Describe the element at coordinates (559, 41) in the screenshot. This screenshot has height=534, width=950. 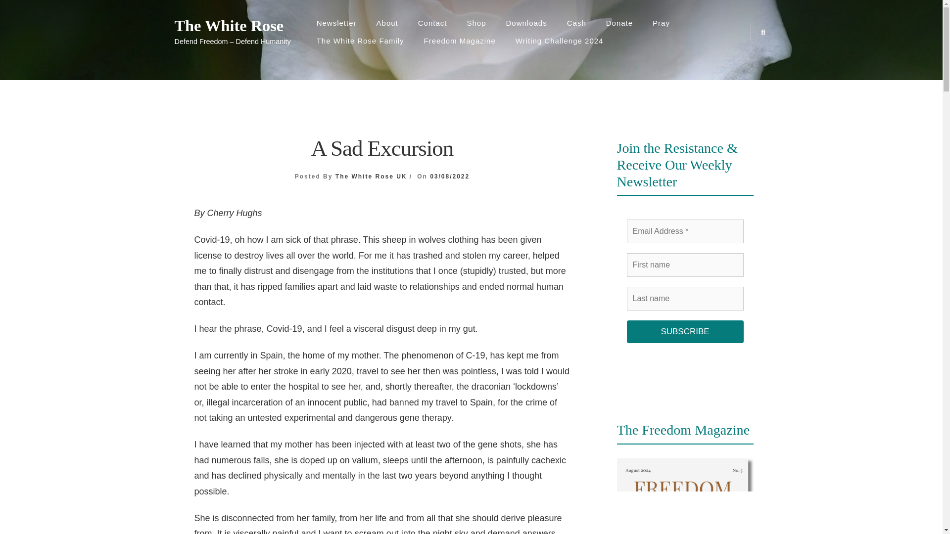
I see `Writing Challenge 2024` at that location.